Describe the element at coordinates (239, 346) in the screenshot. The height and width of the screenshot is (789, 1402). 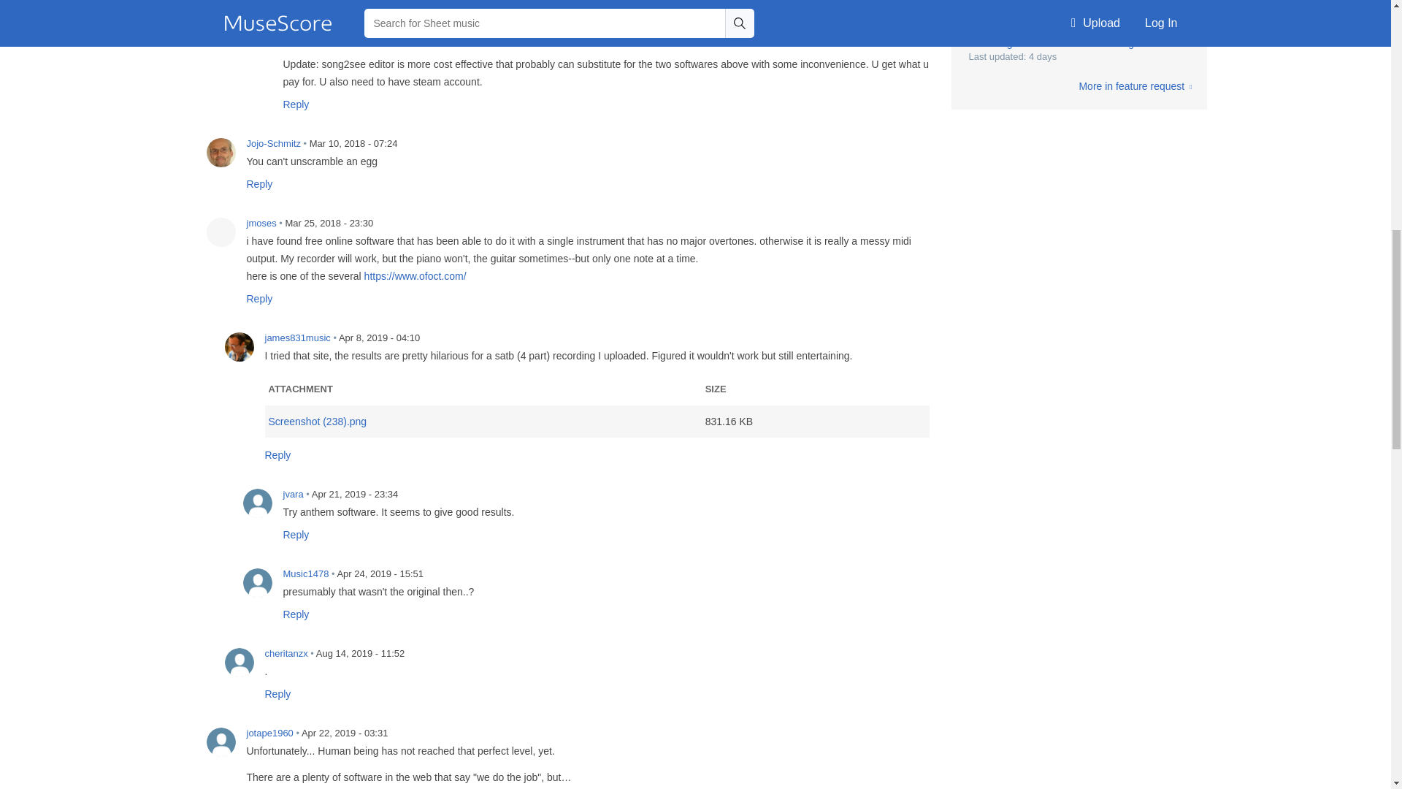
I see `james831music` at that location.